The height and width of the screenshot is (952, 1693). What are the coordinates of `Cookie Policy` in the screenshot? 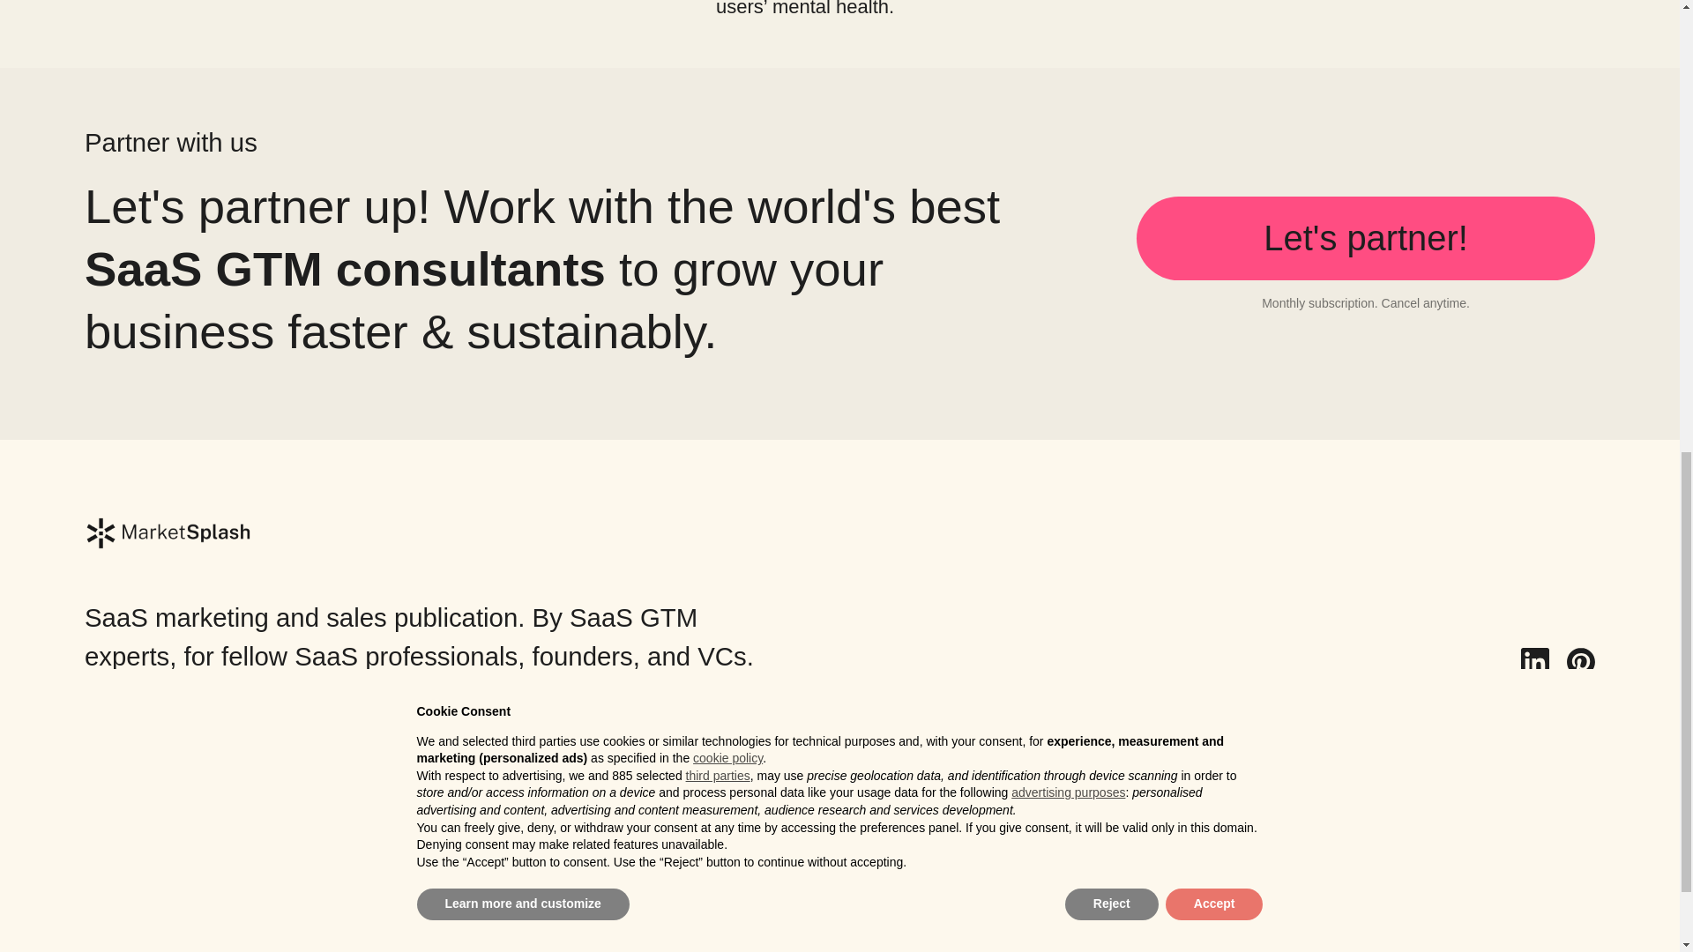 It's located at (143, 919).